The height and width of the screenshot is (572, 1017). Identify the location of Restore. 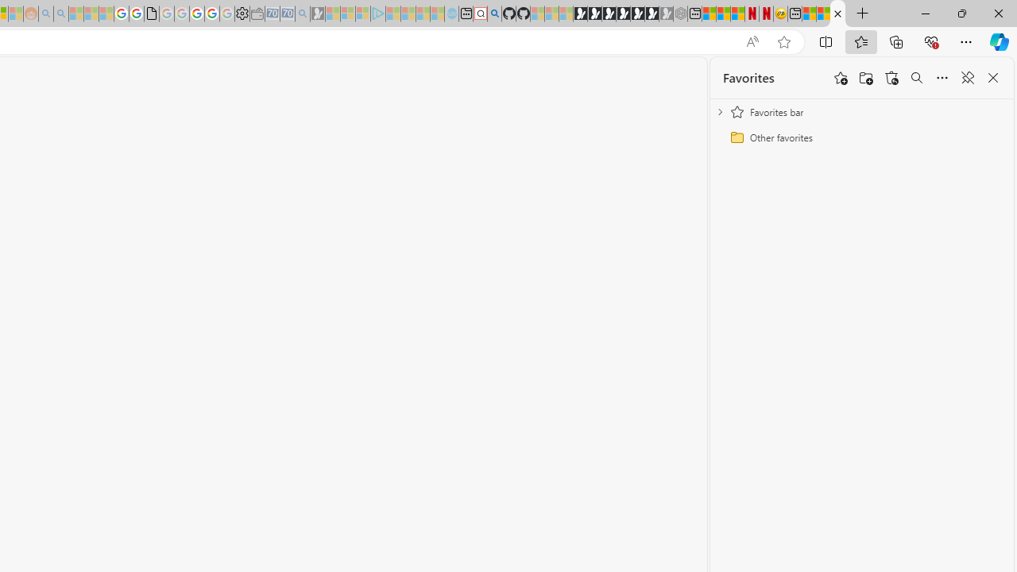
(961, 13).